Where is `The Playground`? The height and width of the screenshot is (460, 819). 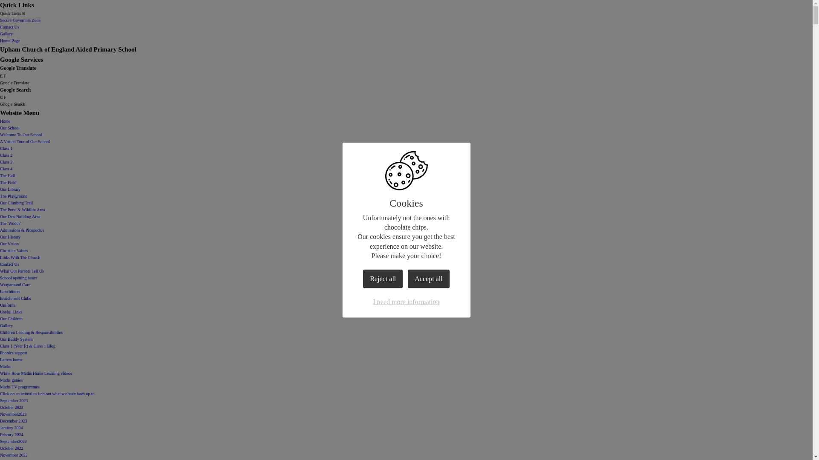
The Playground is located at coordinates (14, 196).